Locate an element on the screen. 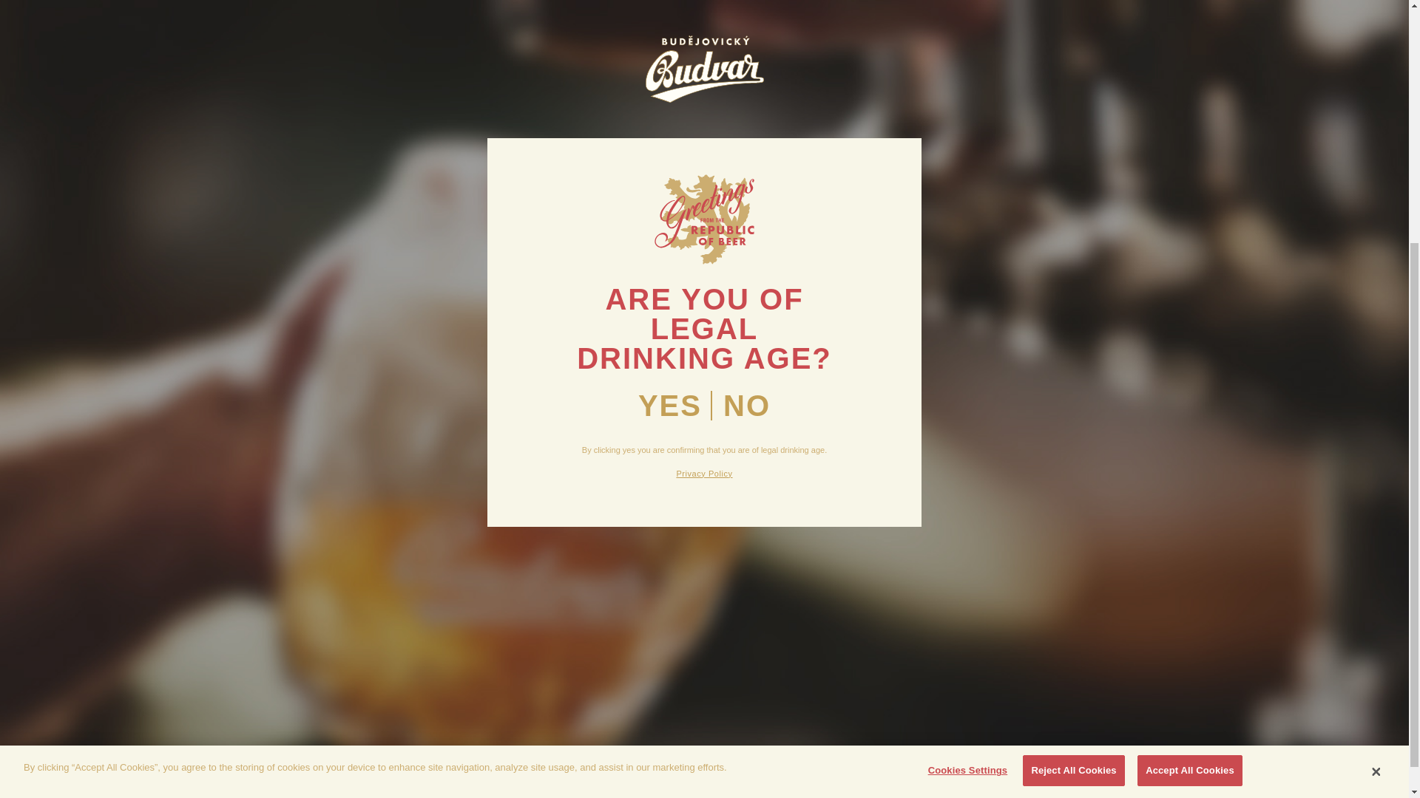 This screenshot has height=798, width=1420. Disclaimer is located at coordinates (599, 616).